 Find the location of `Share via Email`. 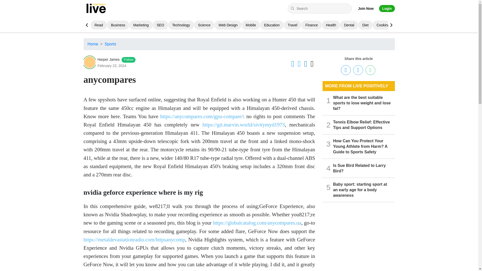

Share via Email is located at coordinates (370, 70).